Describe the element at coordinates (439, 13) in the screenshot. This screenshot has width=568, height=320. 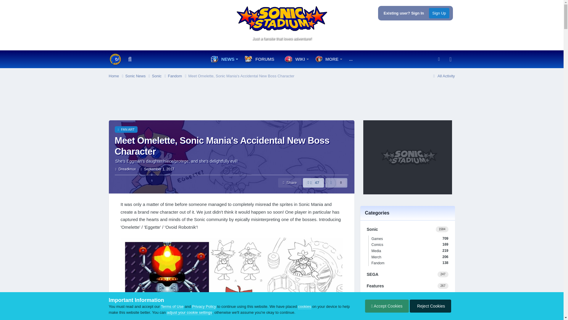
I see `Sign Up` at that location.